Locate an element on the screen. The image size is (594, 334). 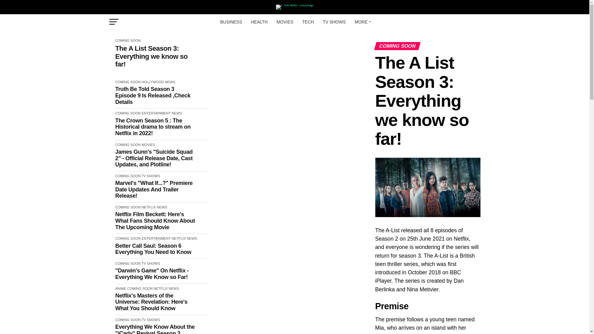
TV SHOWS is located at coordinates (334, 22).